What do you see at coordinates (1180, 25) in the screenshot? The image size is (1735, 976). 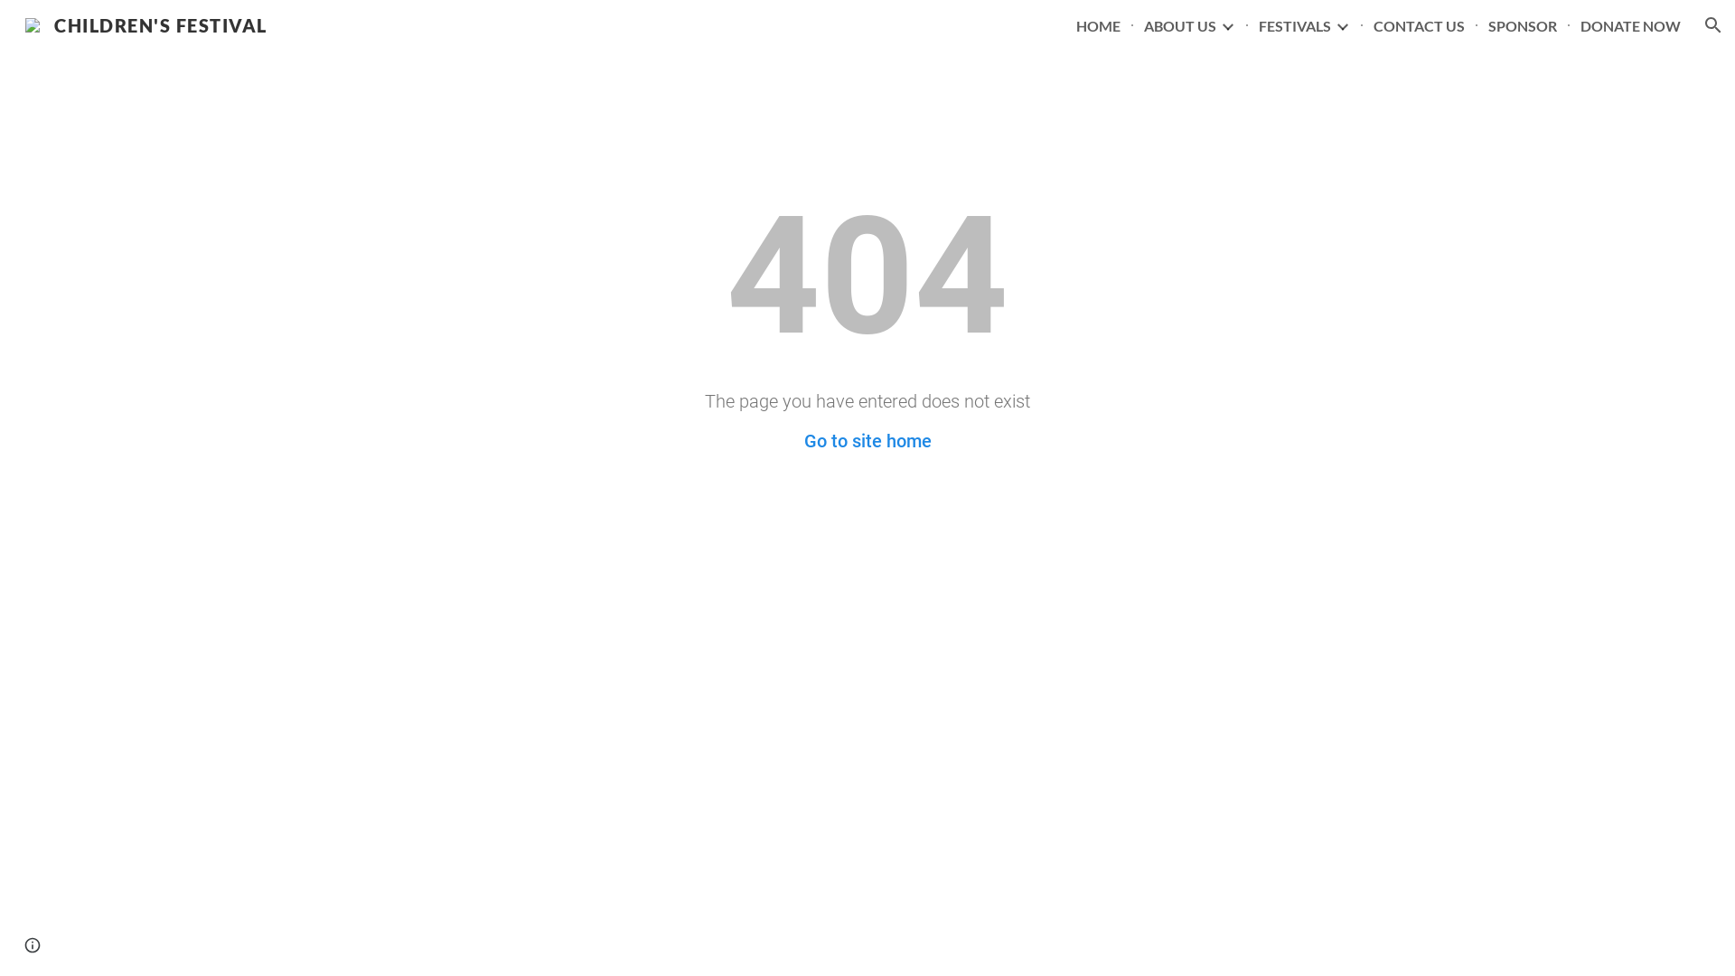 I see `ABOUT US` at bounding box center [1180, 25].